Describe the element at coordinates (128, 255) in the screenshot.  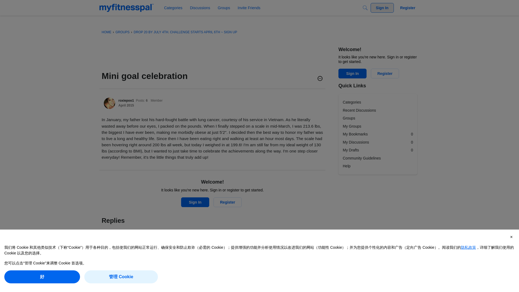
I see `April 2015` at that location.